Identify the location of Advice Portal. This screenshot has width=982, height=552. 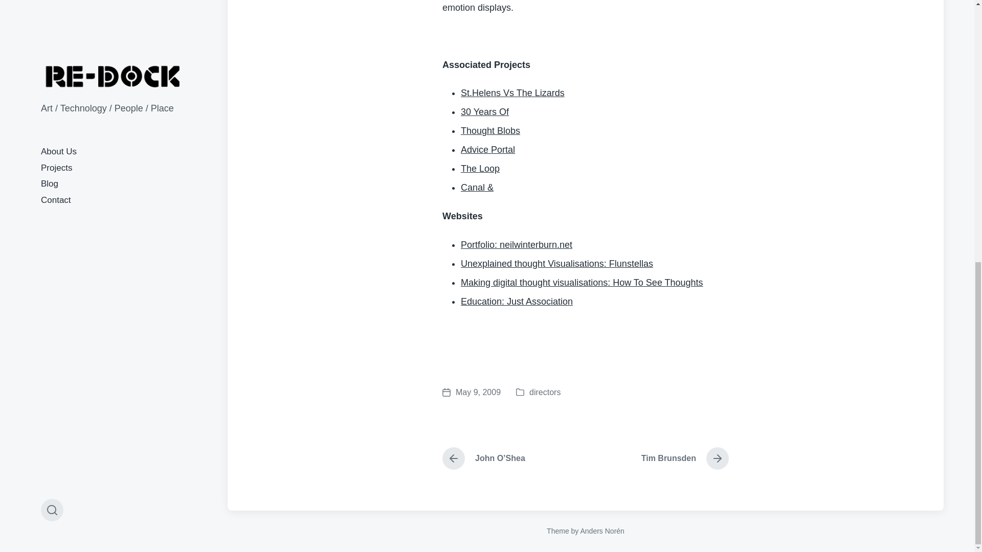
(512, 93).